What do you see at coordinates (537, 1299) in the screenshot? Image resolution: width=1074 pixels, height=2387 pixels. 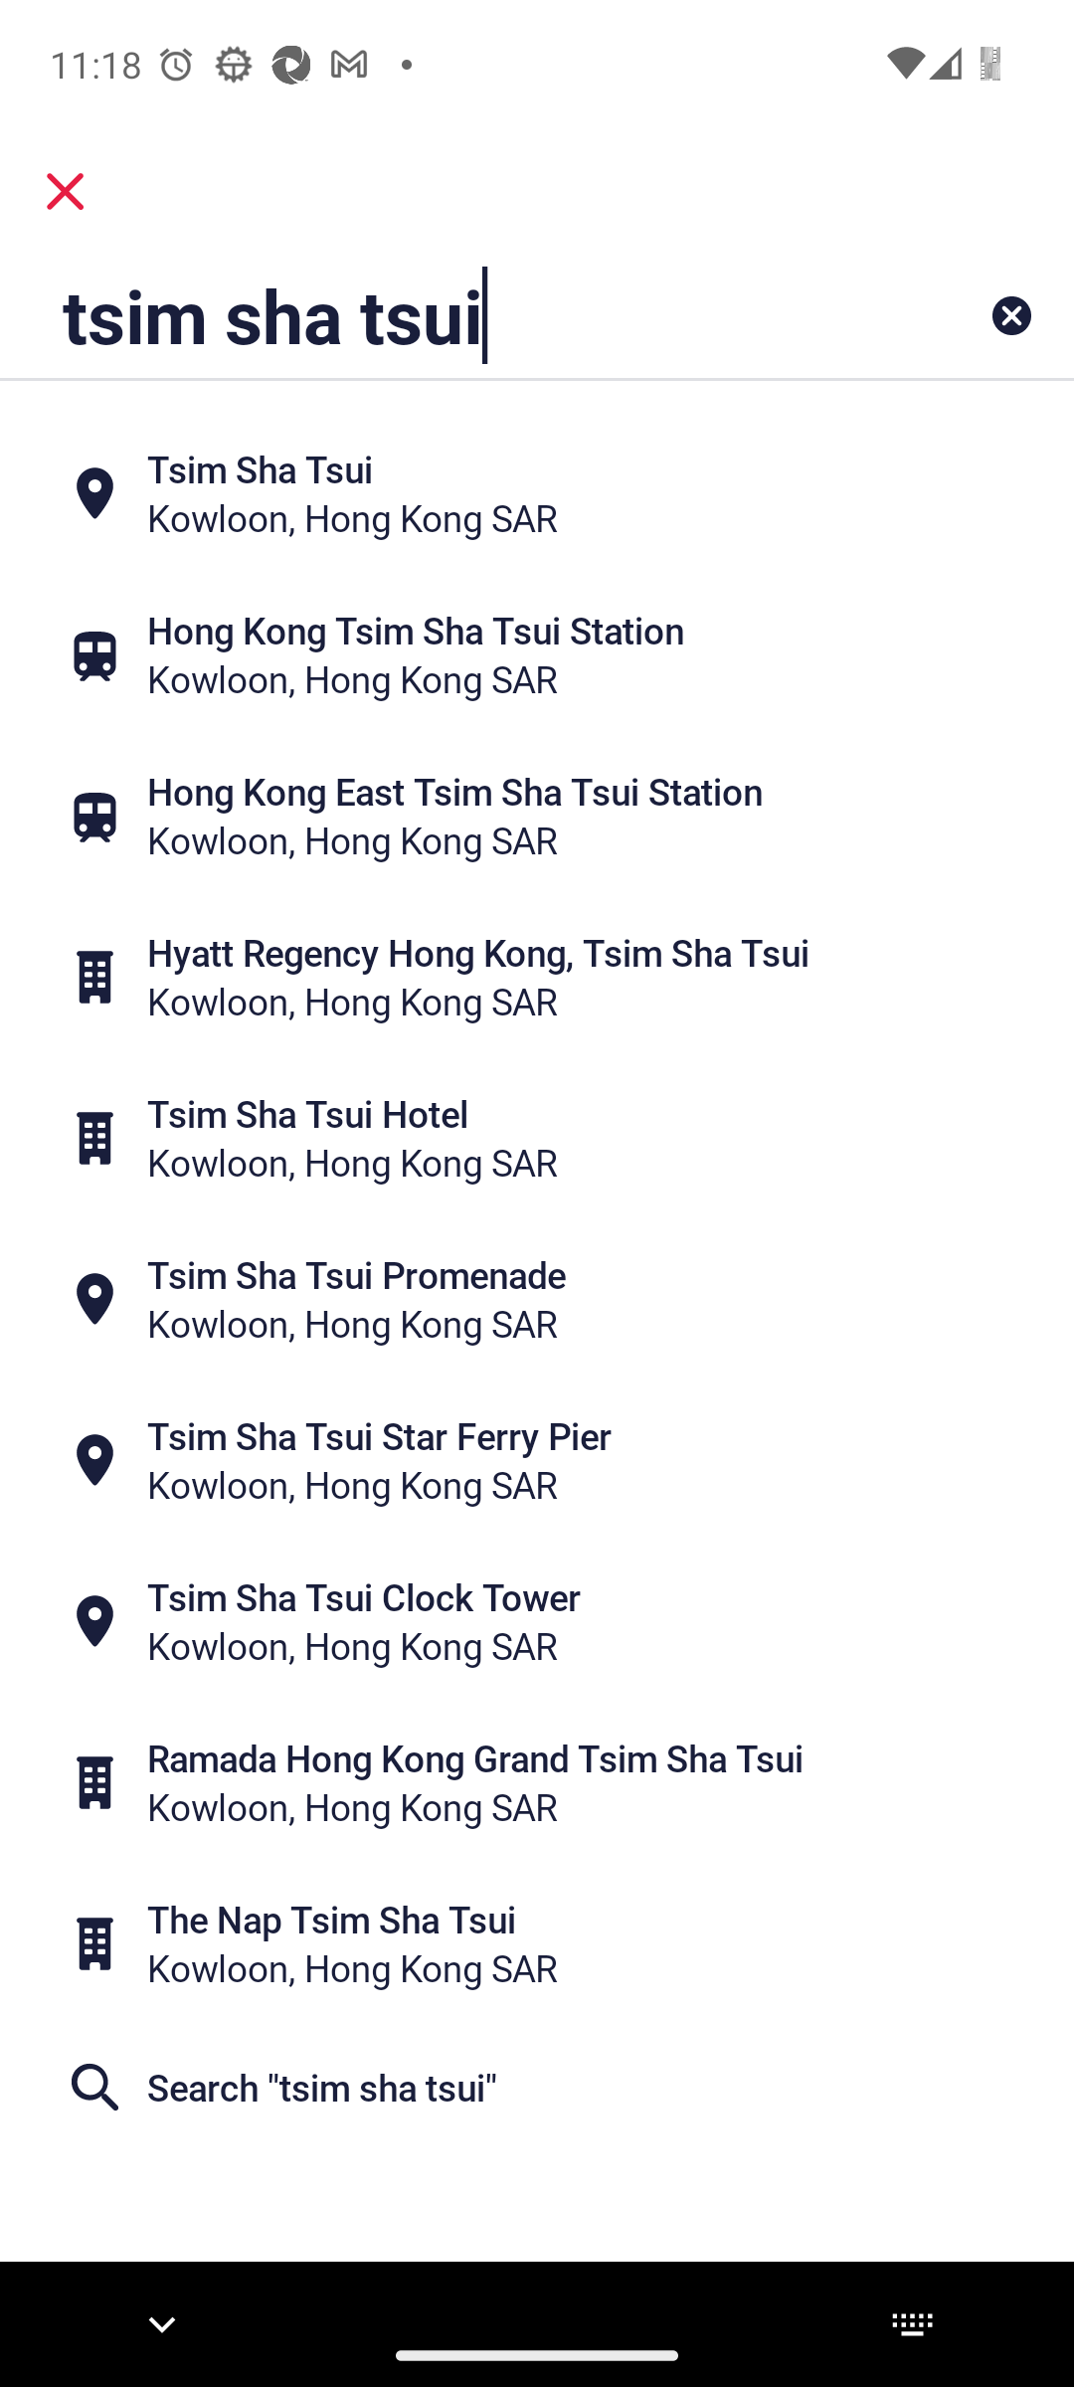 I see `Tsim Sha Tsui Promenade Kowloon, Hong Kong SAR` at bounding box center [537, 1299].